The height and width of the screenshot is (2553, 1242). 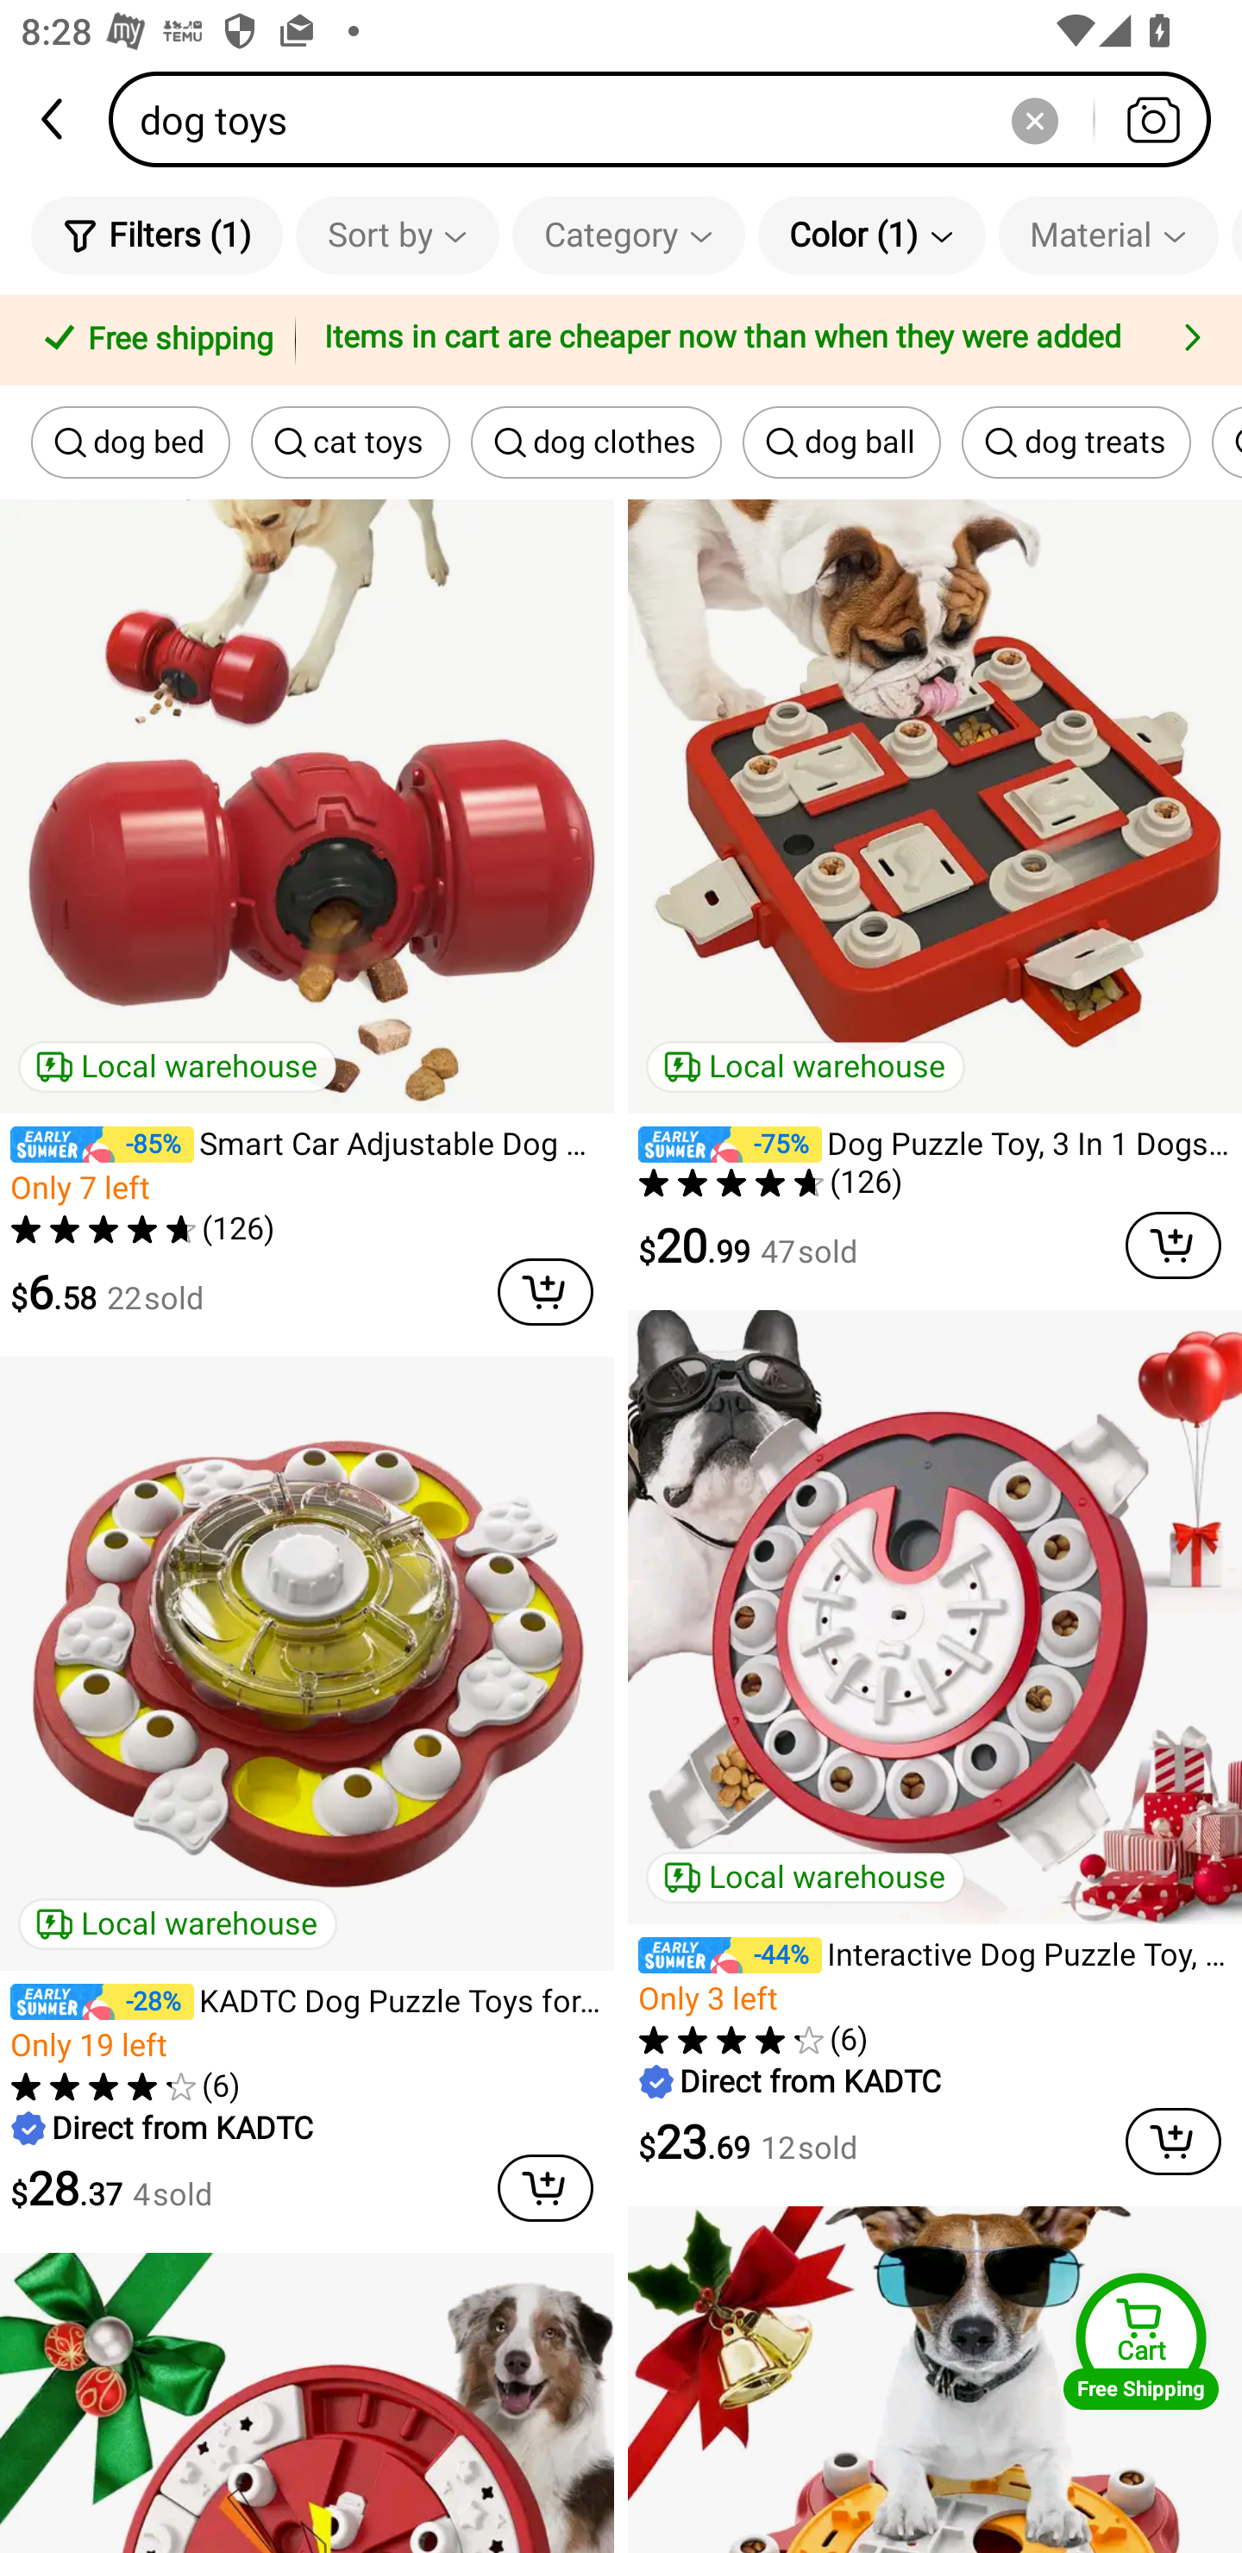 What do you see at coordinates (157, 235) in the screenshot?
I see `Filters (1)` at bounding box center [157, 235].